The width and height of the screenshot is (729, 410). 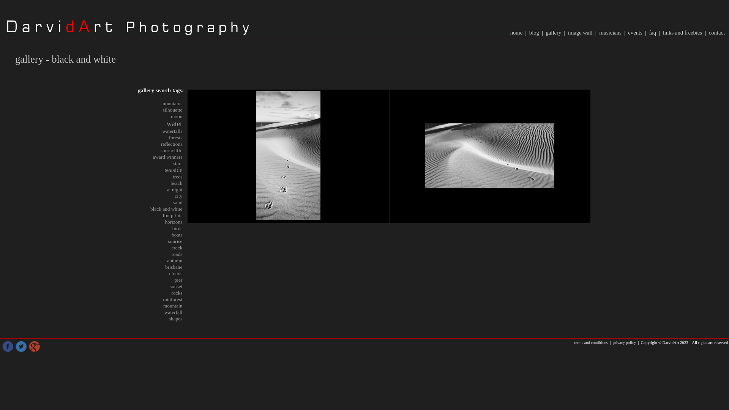 I want to click on rocks, so click(x=177, y=293).